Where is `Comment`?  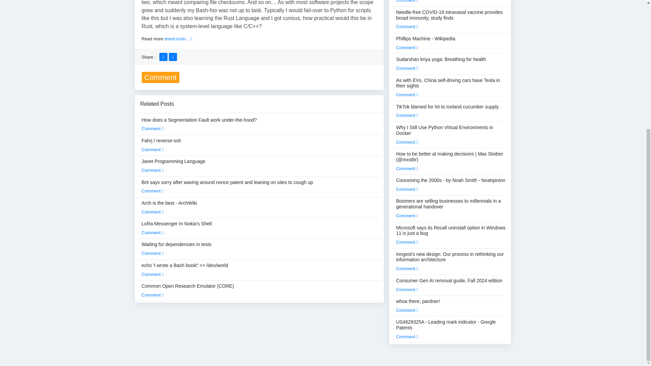 Comment is located at coordinates (153, 211).